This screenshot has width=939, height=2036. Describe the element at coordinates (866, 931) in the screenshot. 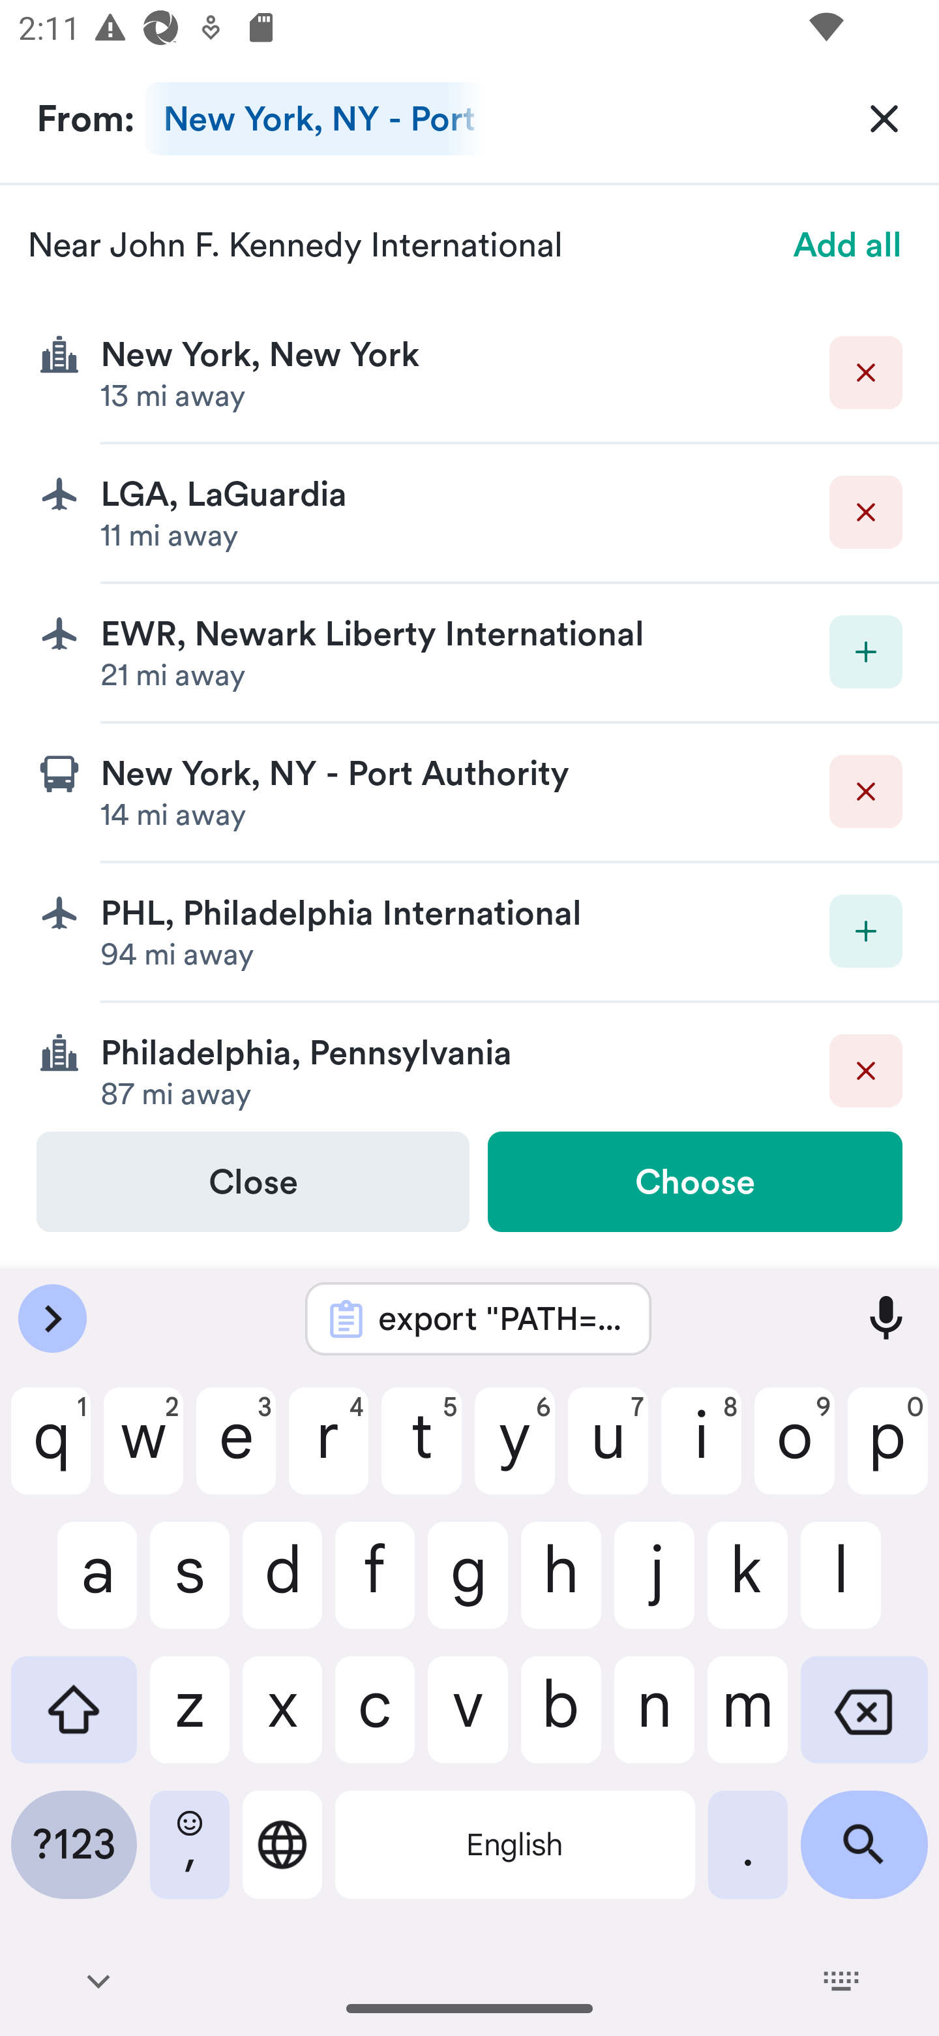

I see `Add destination` at that location.